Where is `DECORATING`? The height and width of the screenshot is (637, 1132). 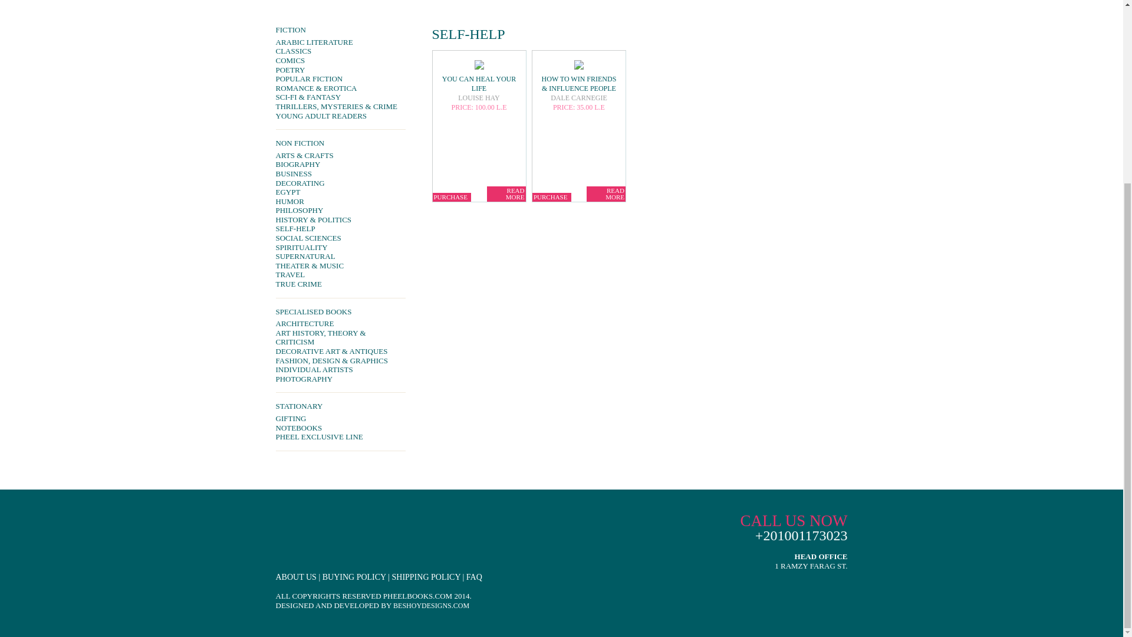 DECORATING is located at coordinates (341, 183).